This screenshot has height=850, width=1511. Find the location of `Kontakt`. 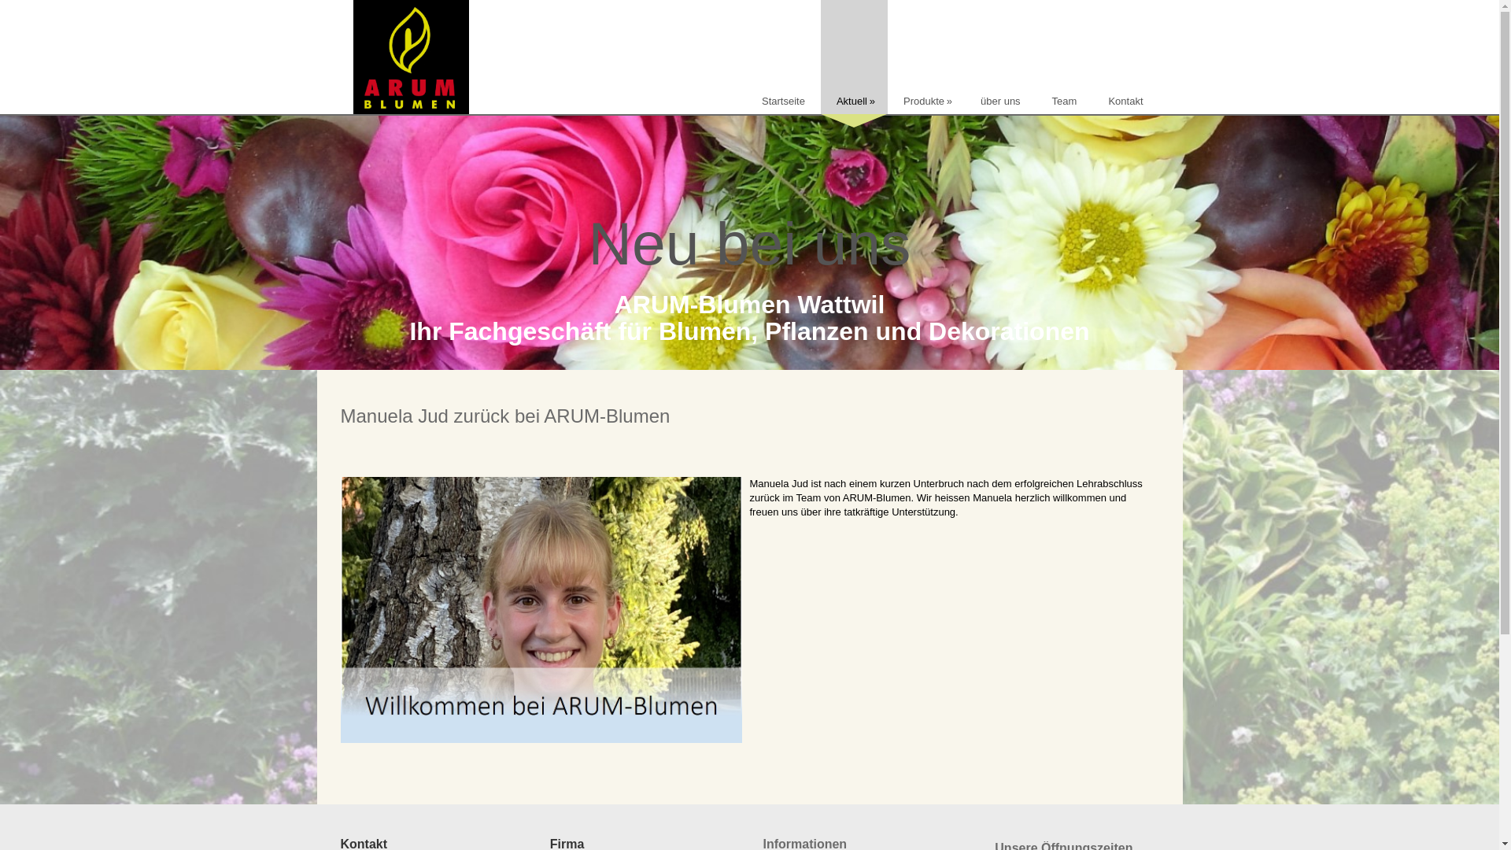

Kontakt is located at coordinates (1125, 57).